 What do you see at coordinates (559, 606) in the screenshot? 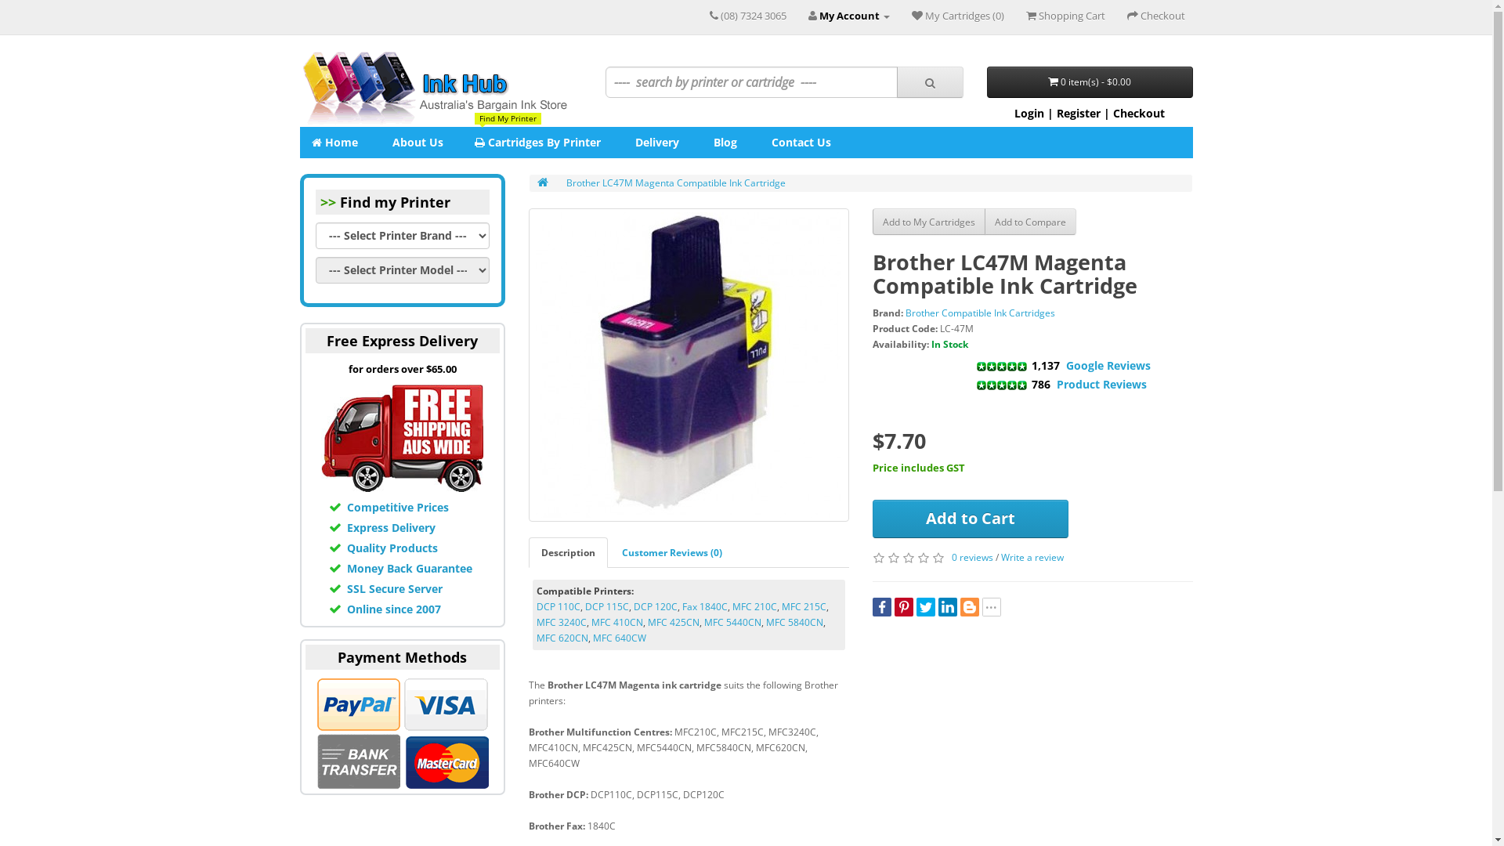
I see `DCP 110C` at bounding box center [559, 606].